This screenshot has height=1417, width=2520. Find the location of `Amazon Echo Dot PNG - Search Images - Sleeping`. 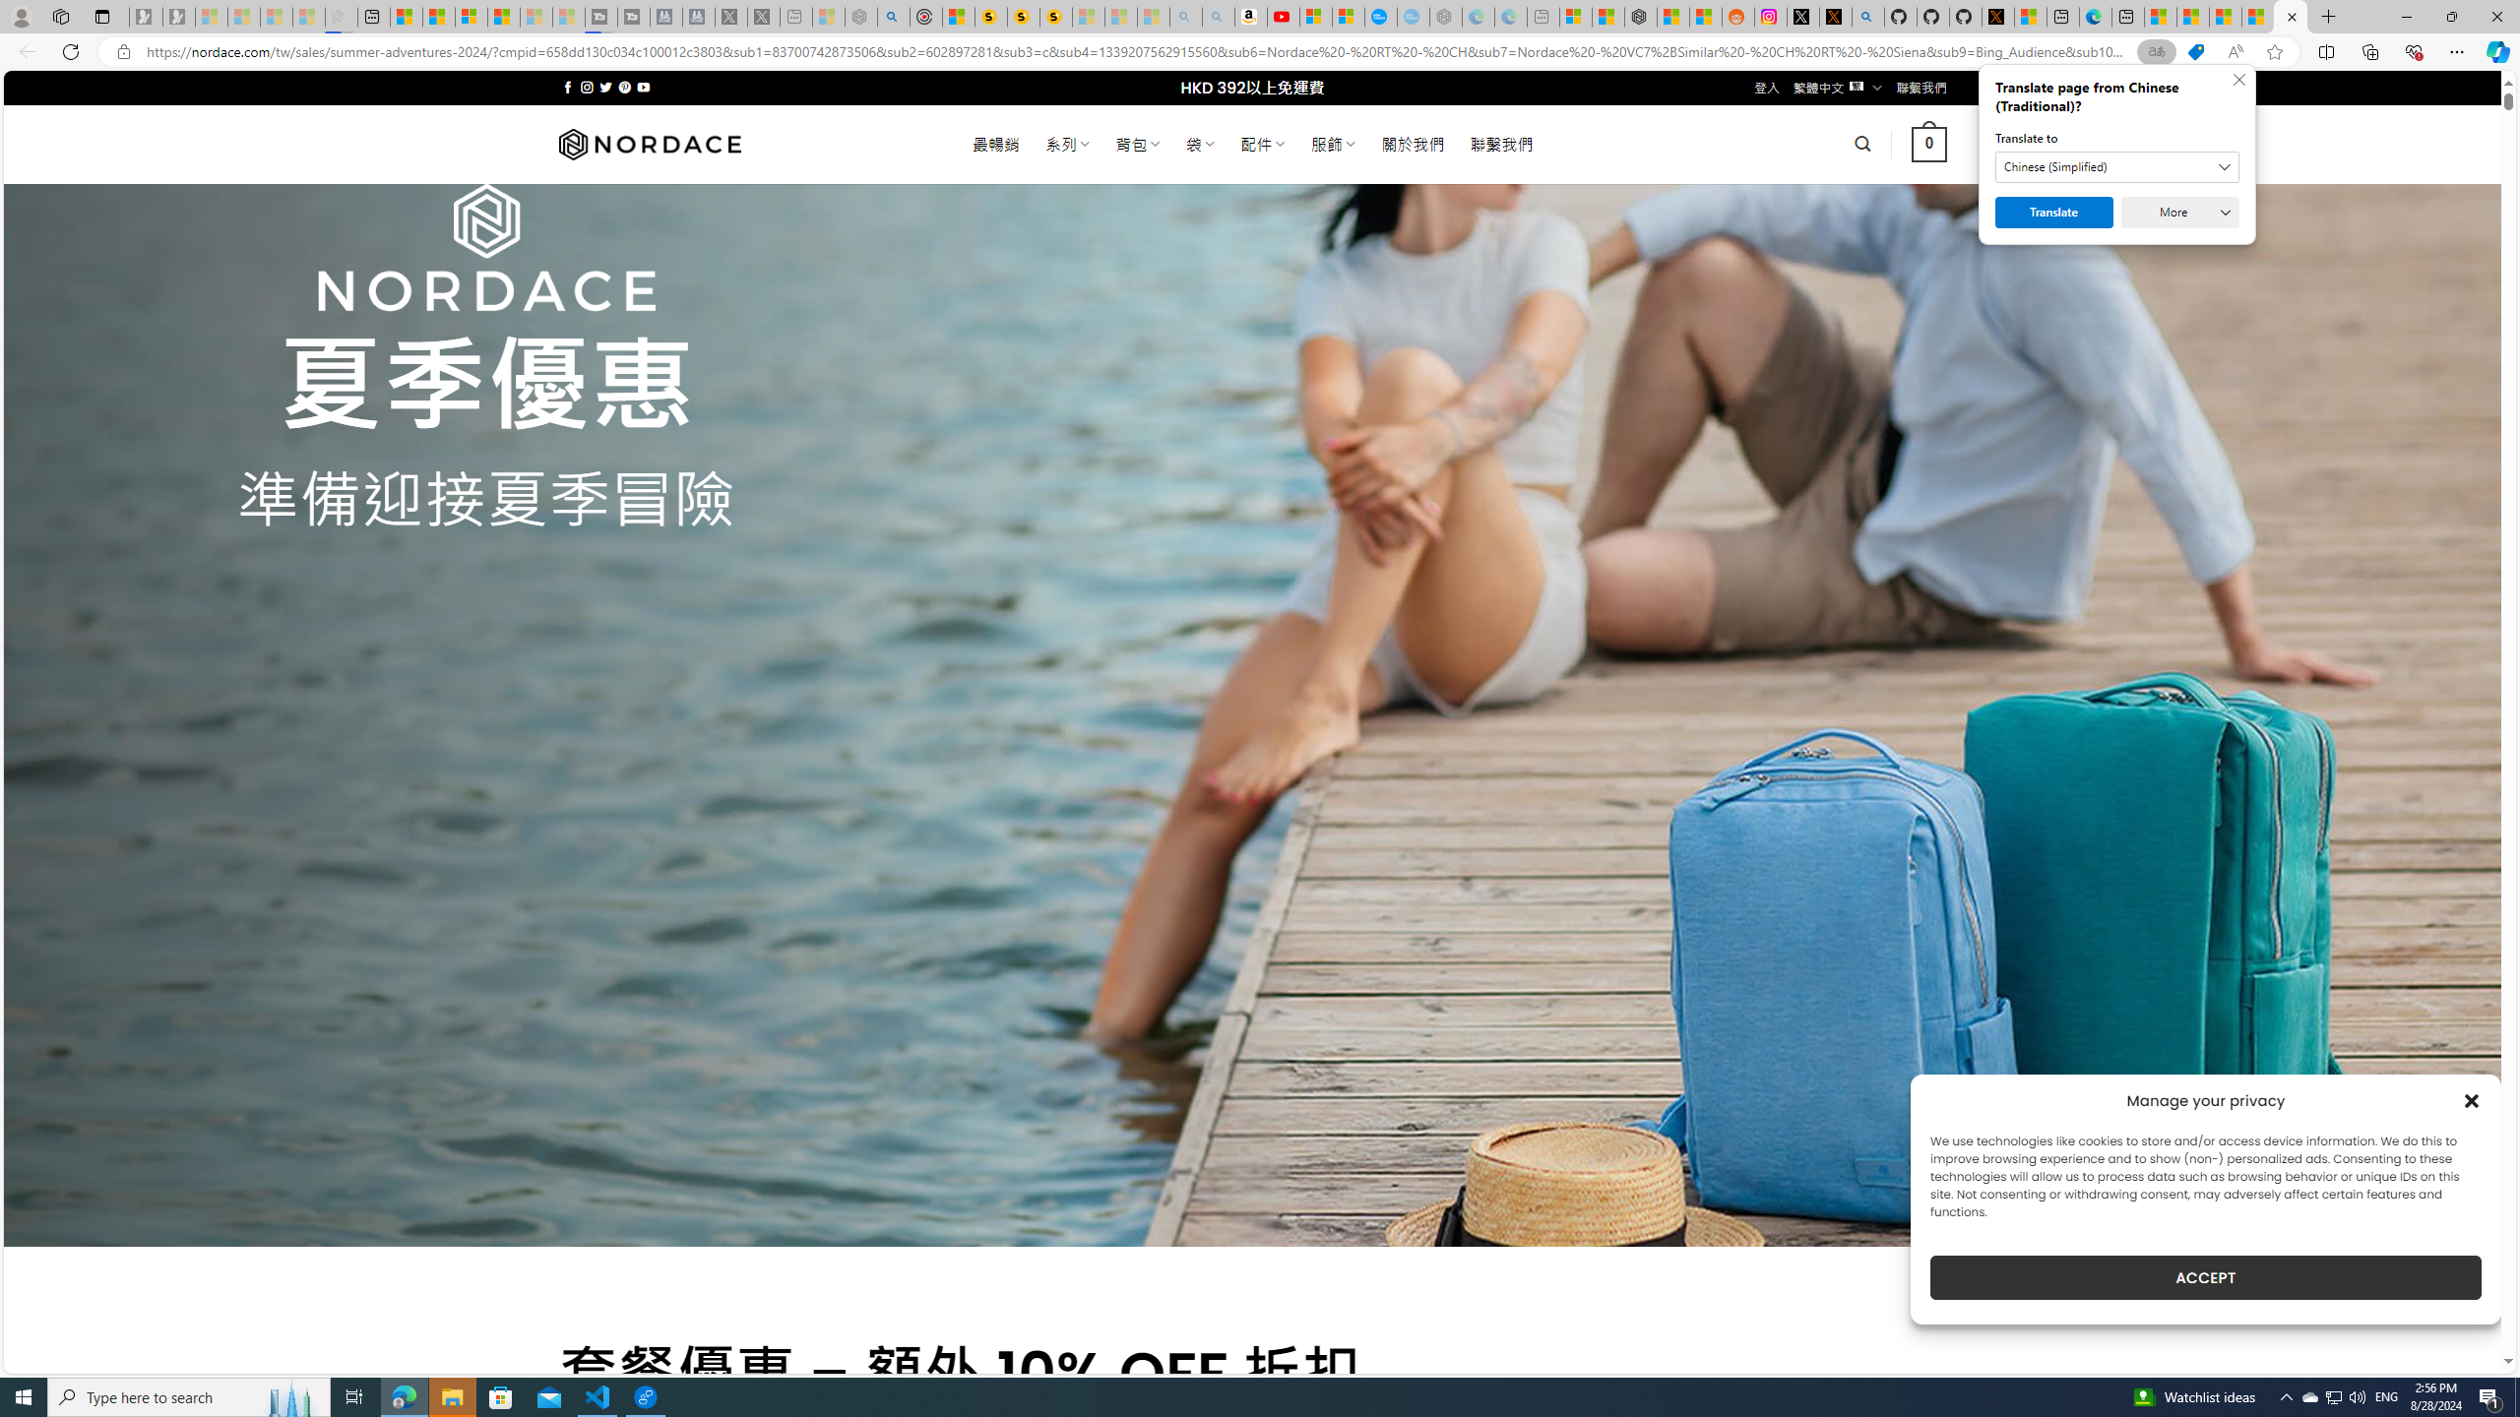

Amazon Echo Dot PNG - Search Images - Sleeping is located at coordinates (1219, 17).